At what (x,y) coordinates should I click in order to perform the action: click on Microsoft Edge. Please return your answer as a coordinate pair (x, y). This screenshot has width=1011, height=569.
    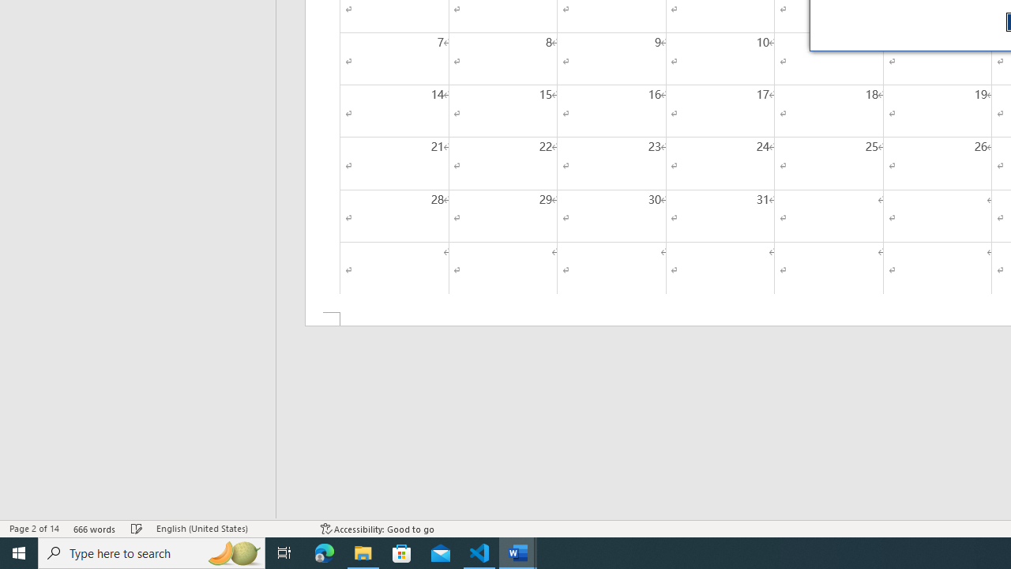
    Looking at the image, I should click on (325, 553).